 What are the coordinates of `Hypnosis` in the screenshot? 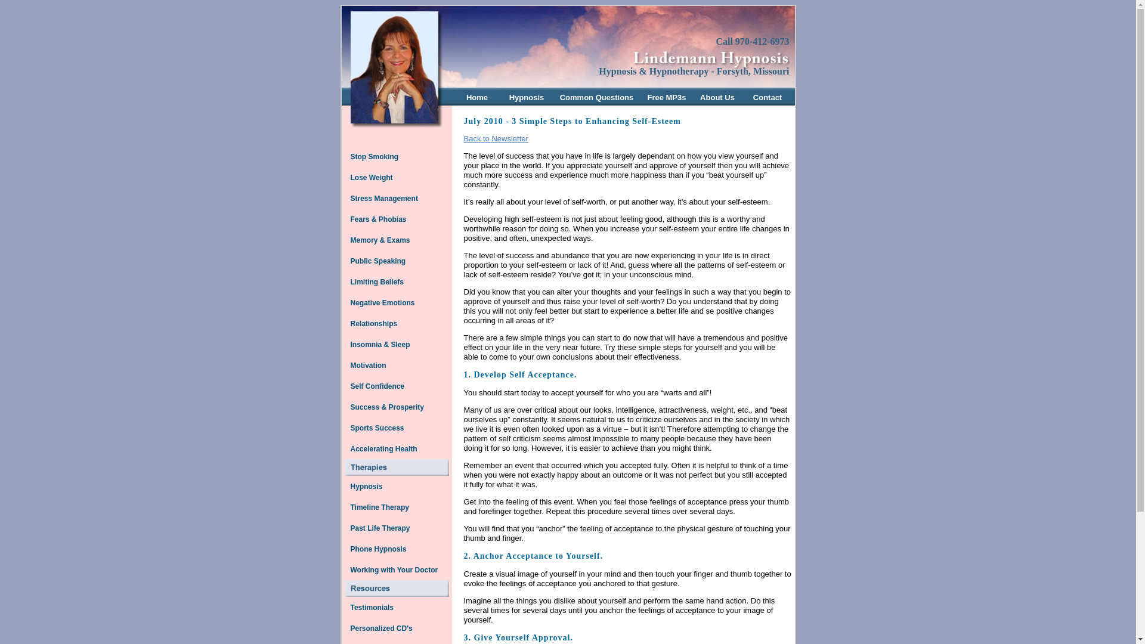 It's located at (527, 97).